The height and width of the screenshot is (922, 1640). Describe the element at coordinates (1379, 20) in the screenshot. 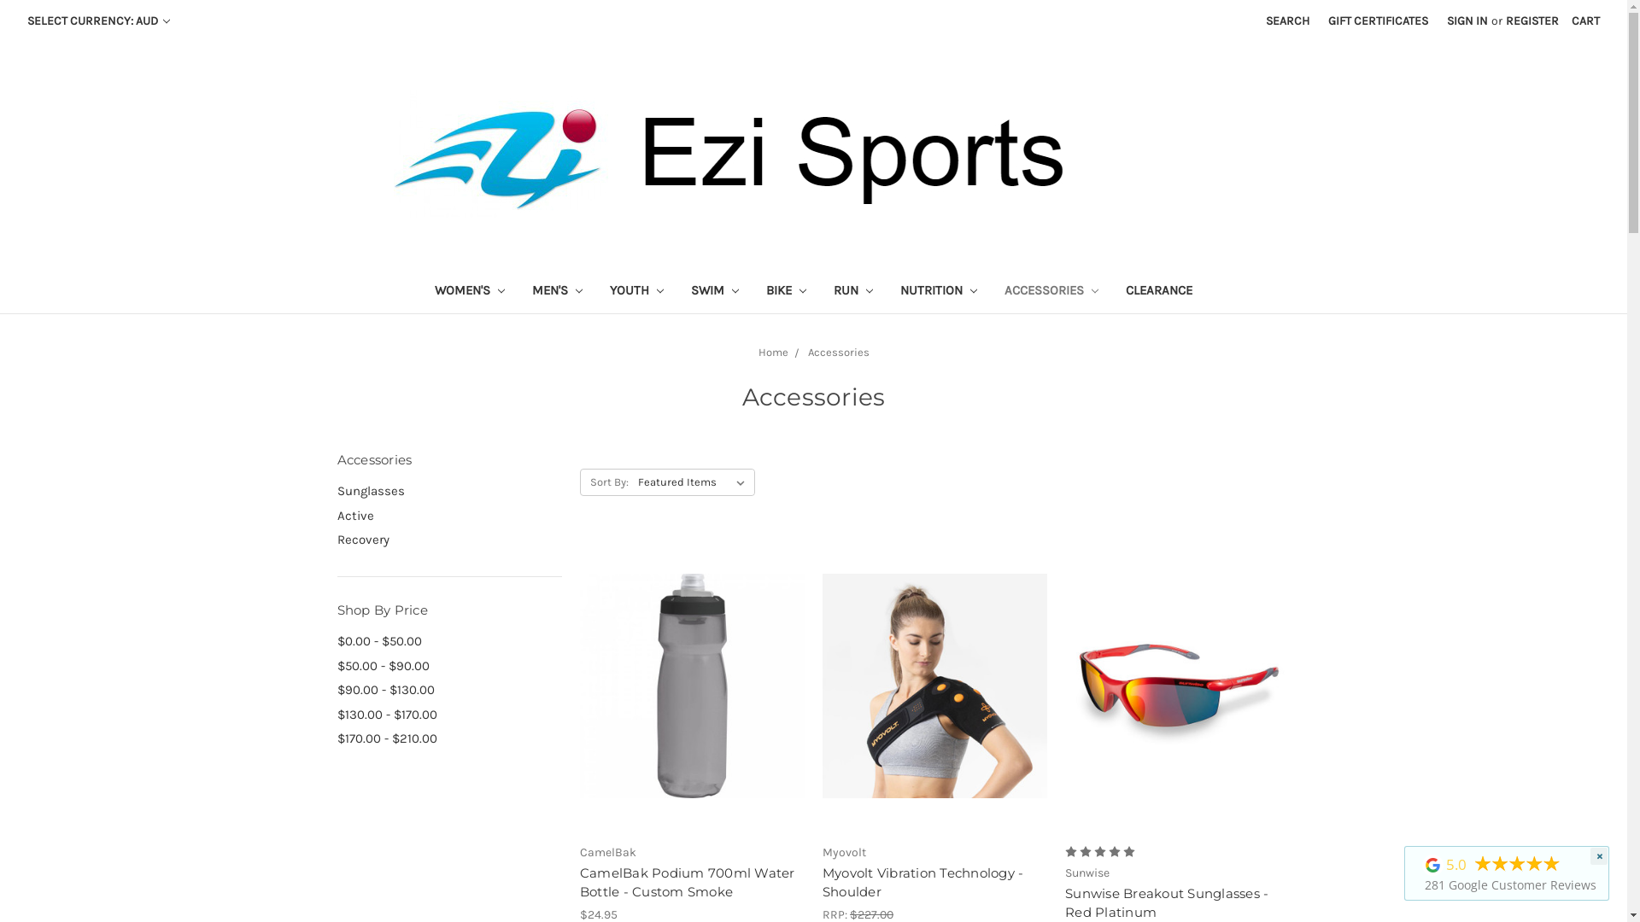

I see `GIFT CERTIFICATES` at that location.